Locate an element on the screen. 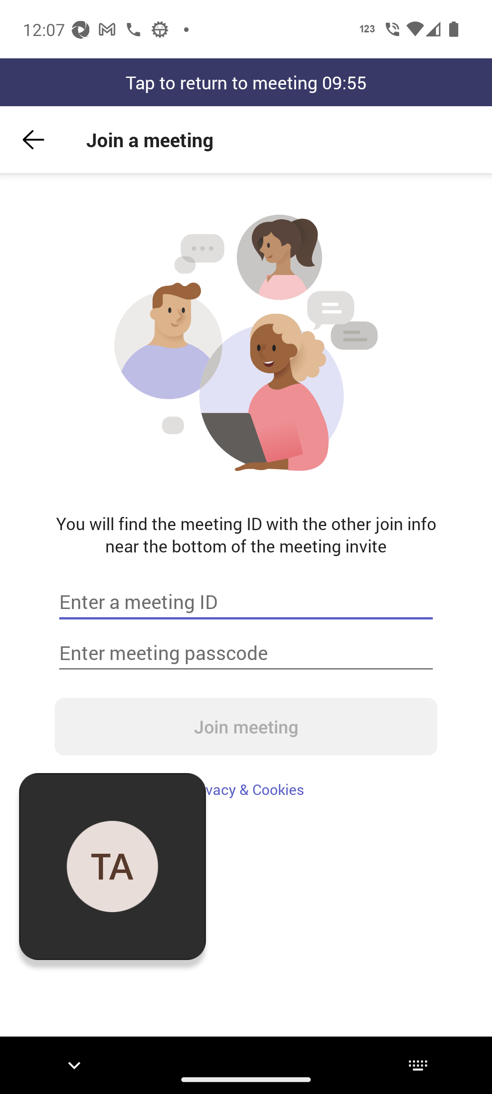 The width and height of the screenshot is (492, 1094). Join meeting is located at coordinates (246, 726).